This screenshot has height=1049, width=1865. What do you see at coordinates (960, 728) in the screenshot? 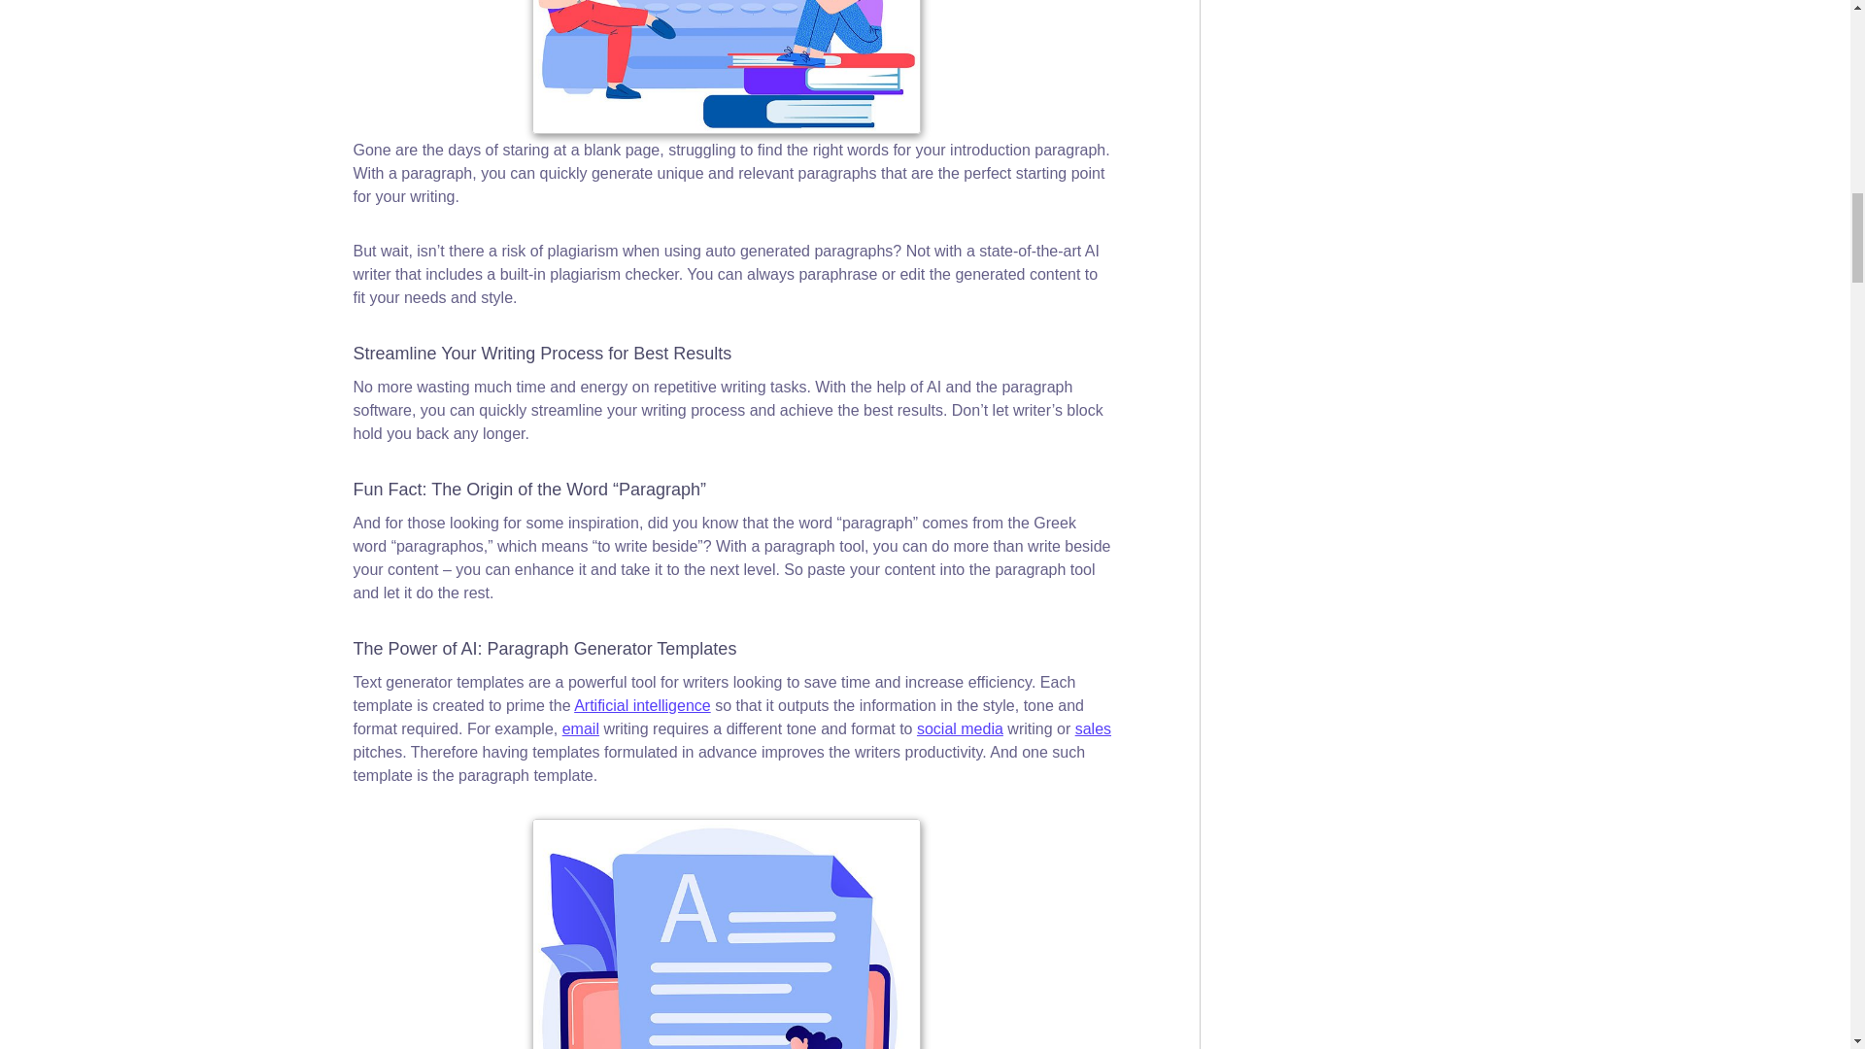
I see `social media` at bounding box center [960, 728].